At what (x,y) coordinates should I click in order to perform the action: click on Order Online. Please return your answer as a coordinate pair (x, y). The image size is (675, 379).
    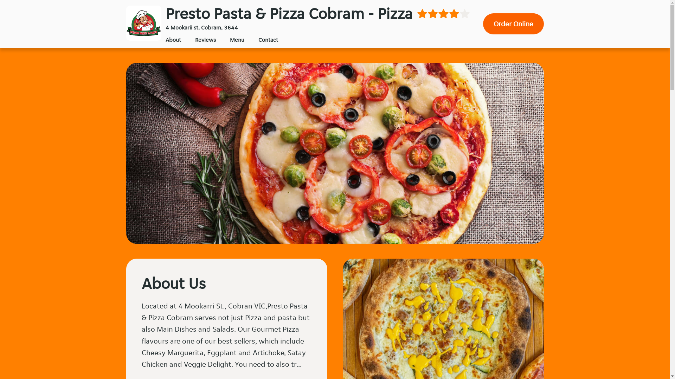
    Looking at the image, I should click on (513, 24).